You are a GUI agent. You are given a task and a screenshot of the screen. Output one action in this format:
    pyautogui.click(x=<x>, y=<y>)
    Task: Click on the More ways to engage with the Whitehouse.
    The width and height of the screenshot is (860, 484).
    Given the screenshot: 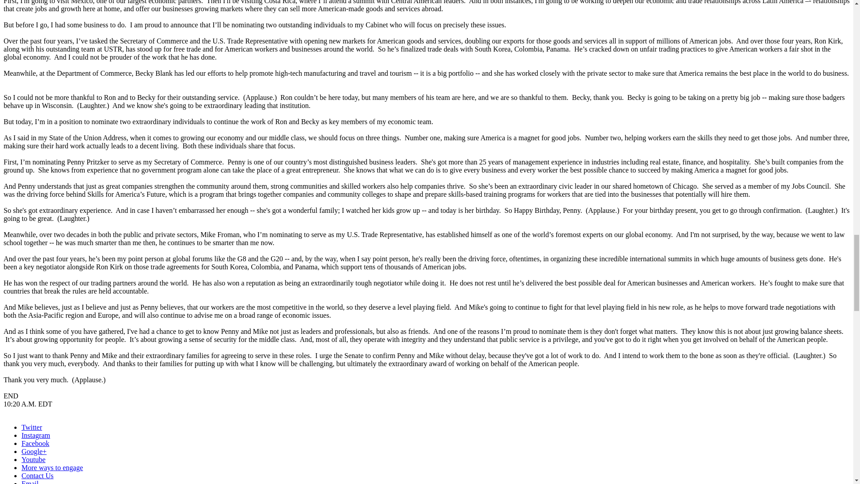 What is the action you would take?
    pyautogui.click(x=52, y=467)
    